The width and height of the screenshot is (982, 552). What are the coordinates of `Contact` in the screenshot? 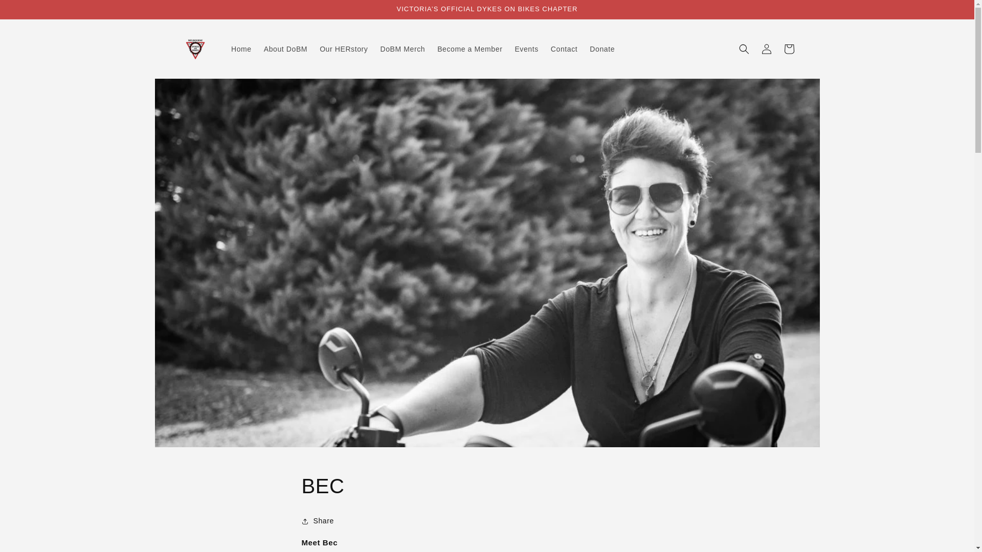 It's located at (564, 49).